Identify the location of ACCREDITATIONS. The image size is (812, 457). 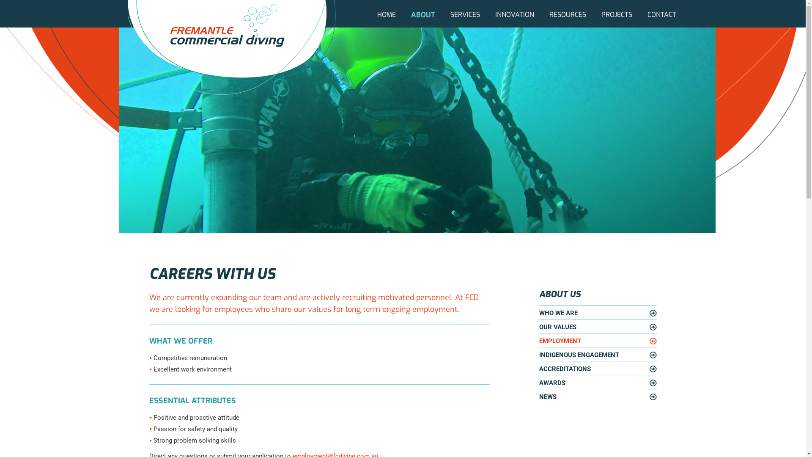
(598, 369).